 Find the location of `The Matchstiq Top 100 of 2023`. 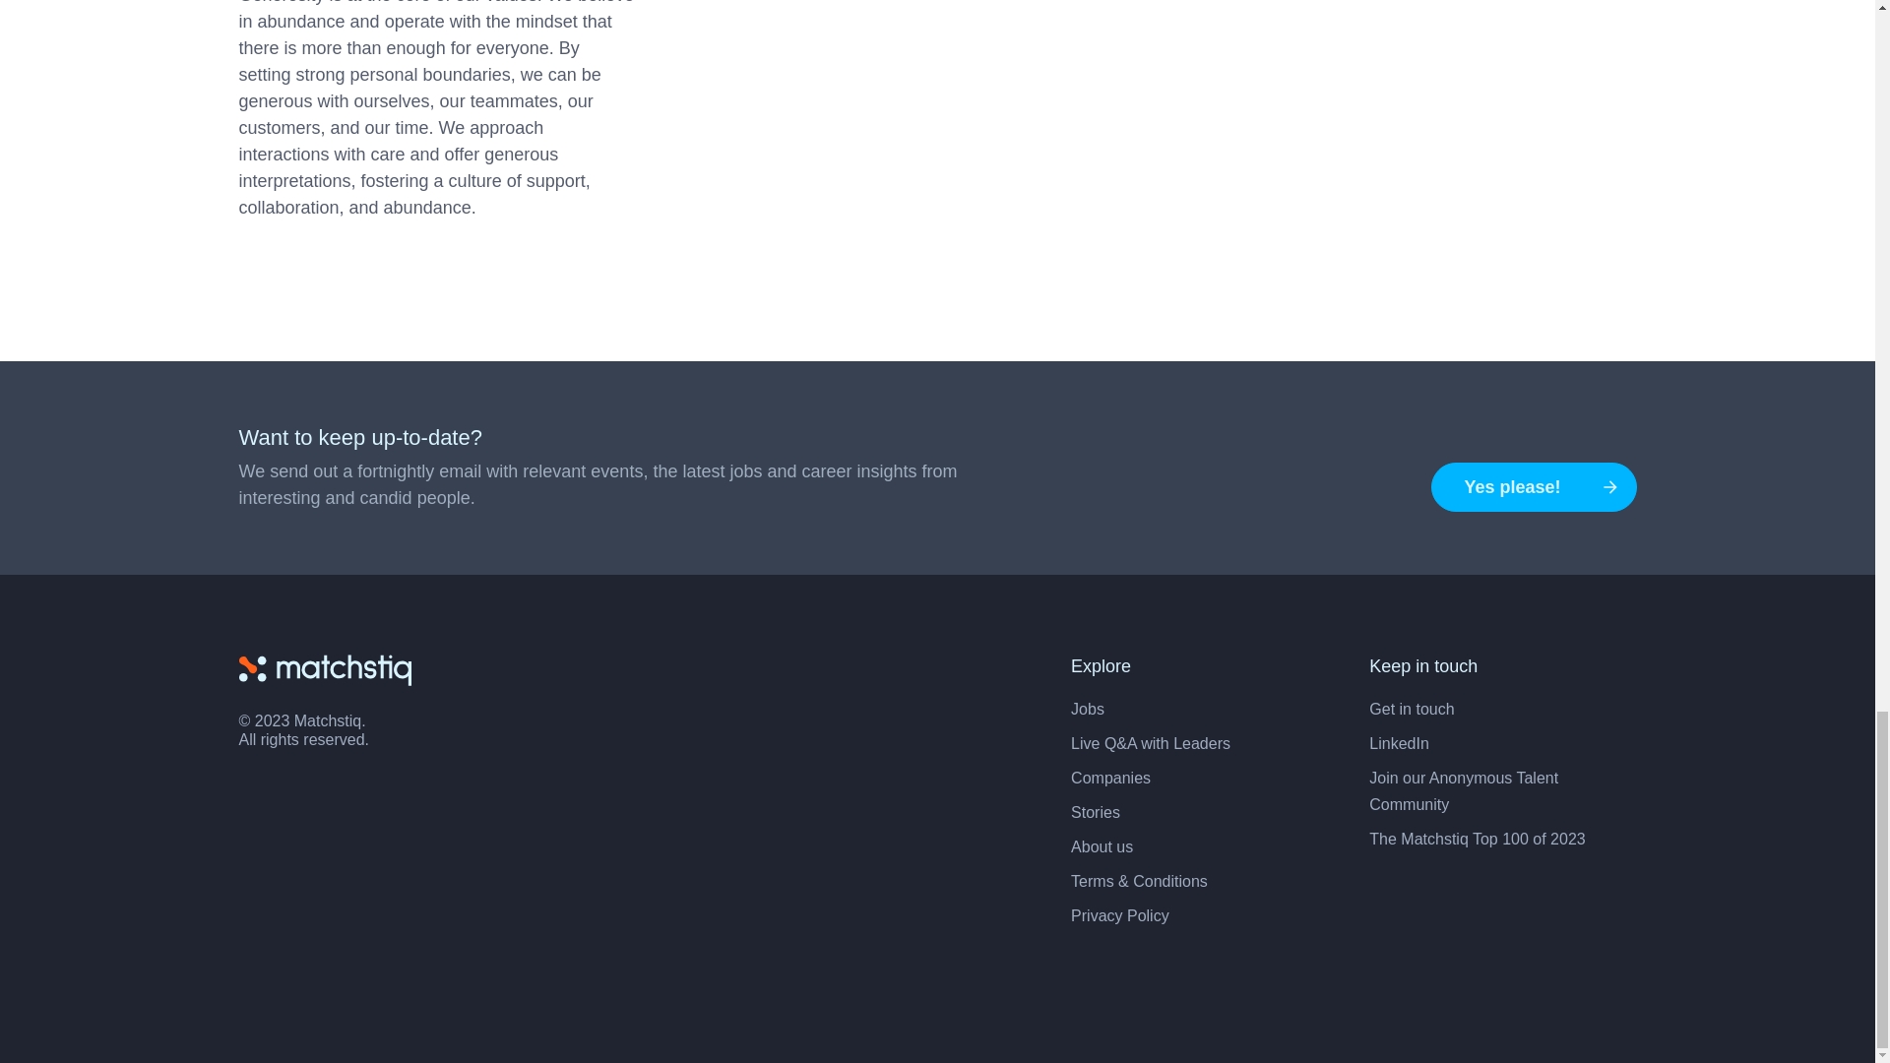

The Matchstiq Top 100 of 2023 is located at coordinates (1477, 839).